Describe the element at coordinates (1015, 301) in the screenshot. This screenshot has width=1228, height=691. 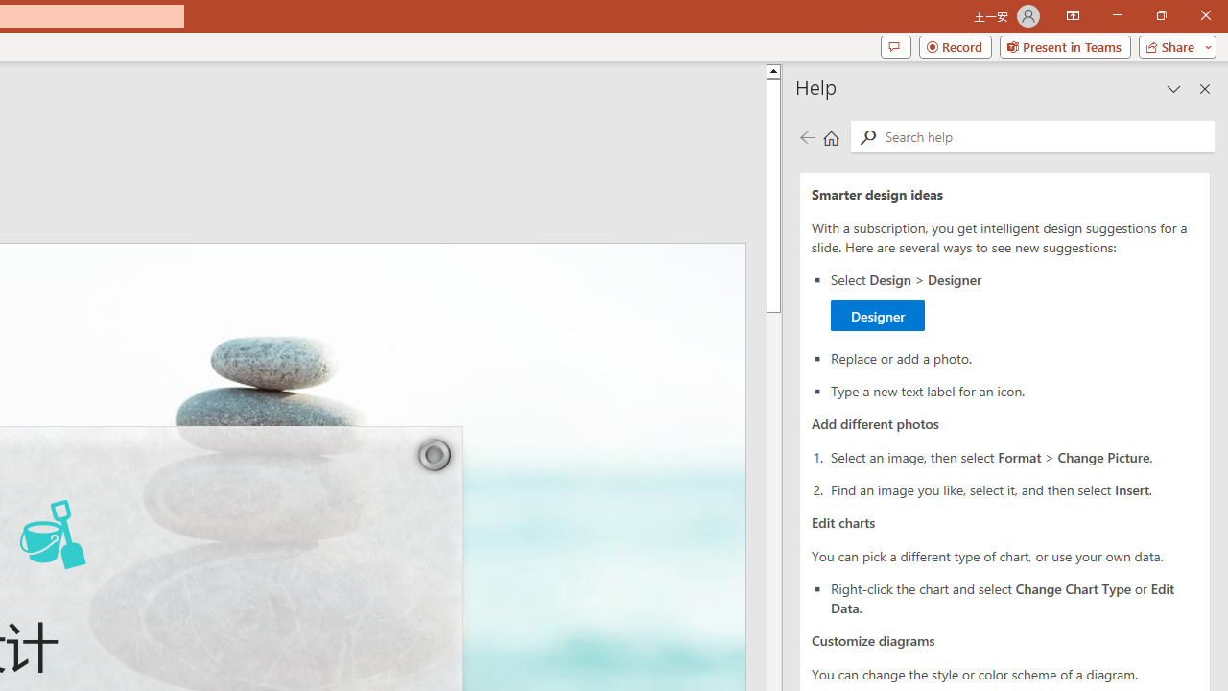
I see `Select an image, then select Format > Change Picture.` at that location.